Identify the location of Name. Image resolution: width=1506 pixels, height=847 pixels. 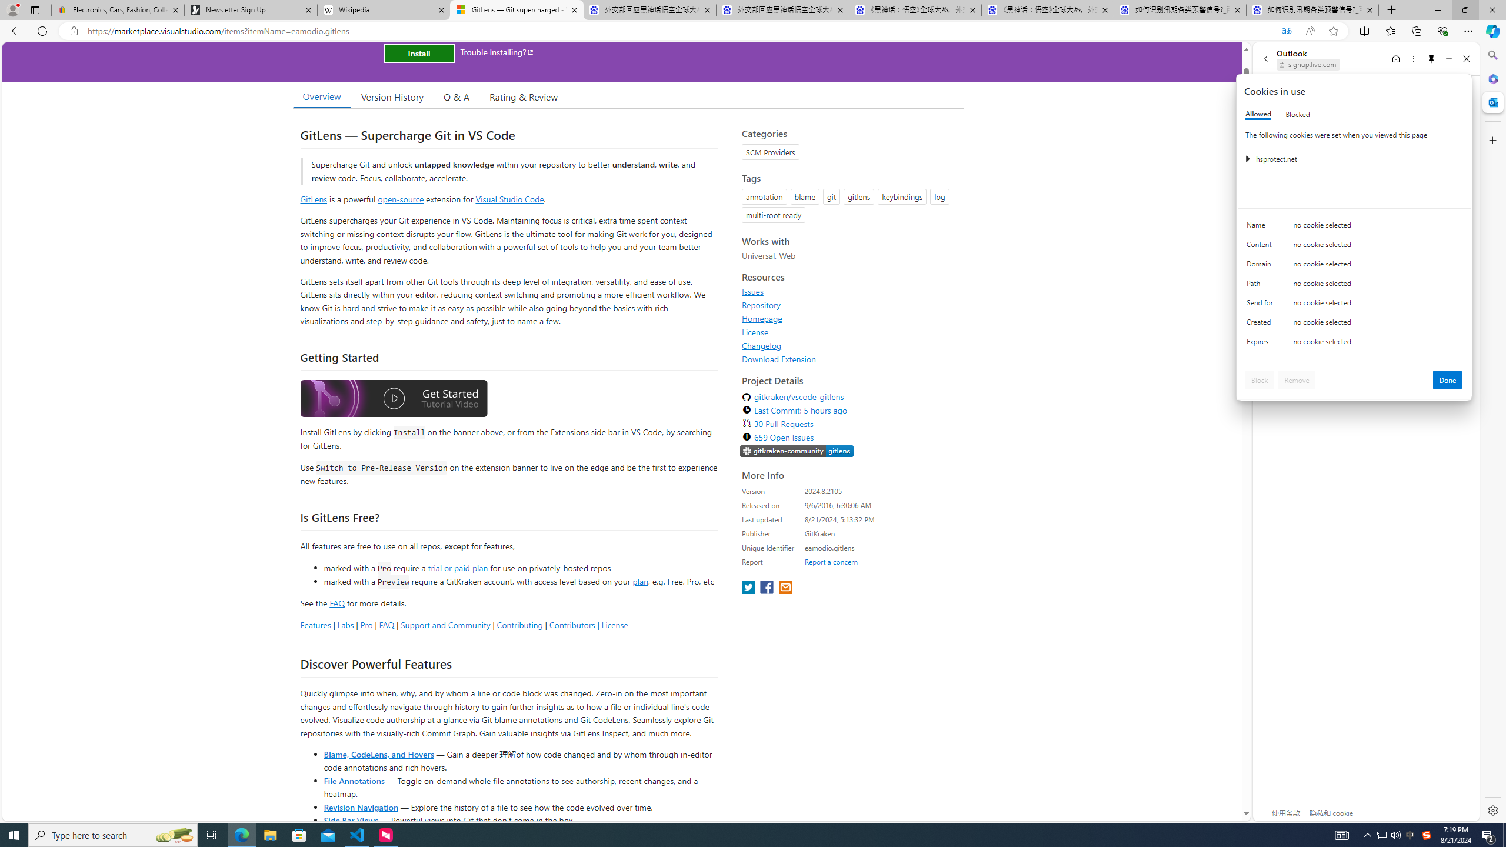
(1262, 228).